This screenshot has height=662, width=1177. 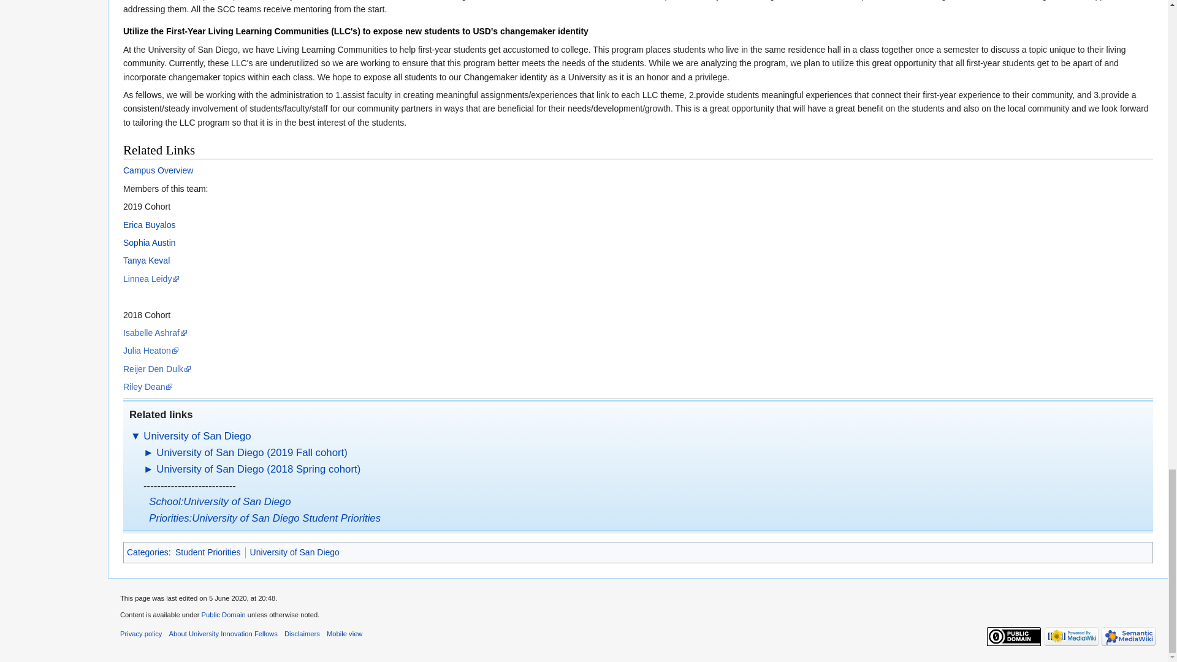 I want to click on Isabelle Ashraf, so click(x=155, y=332).